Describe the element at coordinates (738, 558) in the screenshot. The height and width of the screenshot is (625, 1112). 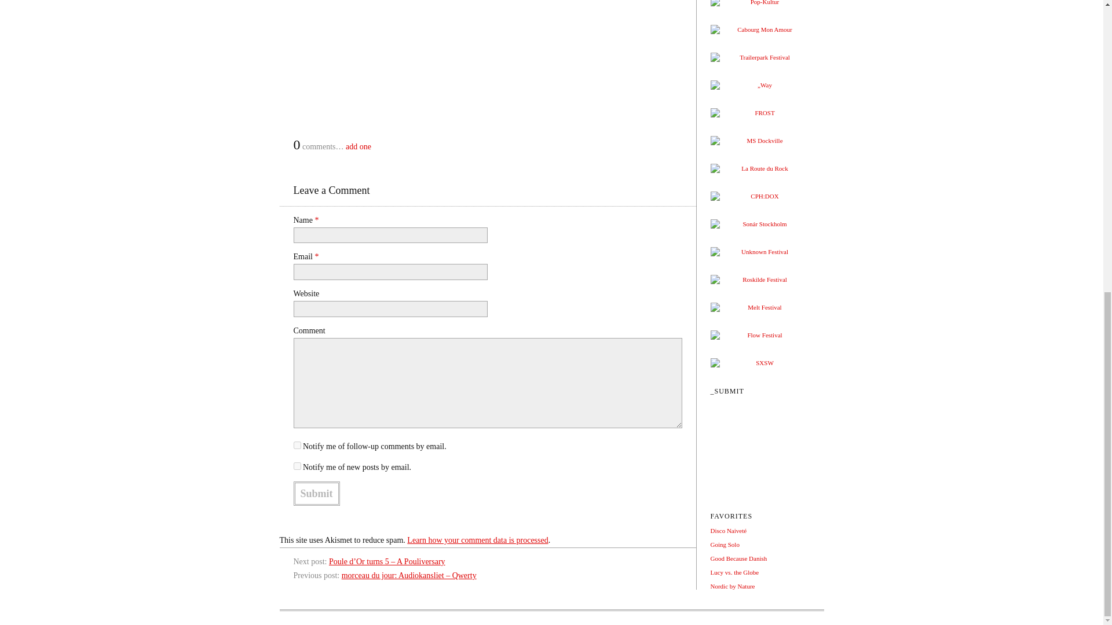
I see `Authority on everything Danish` at that location.